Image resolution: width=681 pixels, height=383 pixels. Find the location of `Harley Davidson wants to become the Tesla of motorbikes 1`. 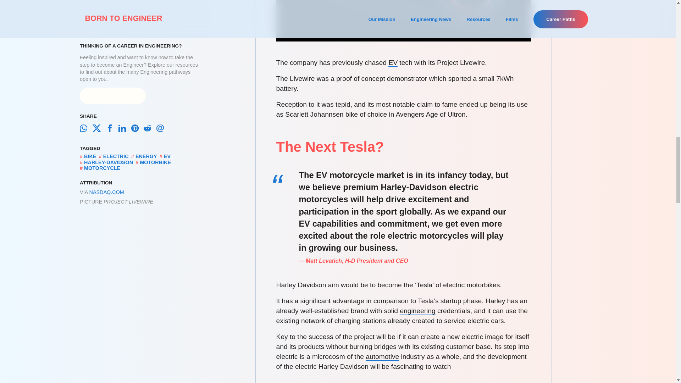

Harley Davidson wants to become the Tesla of motorbikes 1 is located at coordinates (404, 21).